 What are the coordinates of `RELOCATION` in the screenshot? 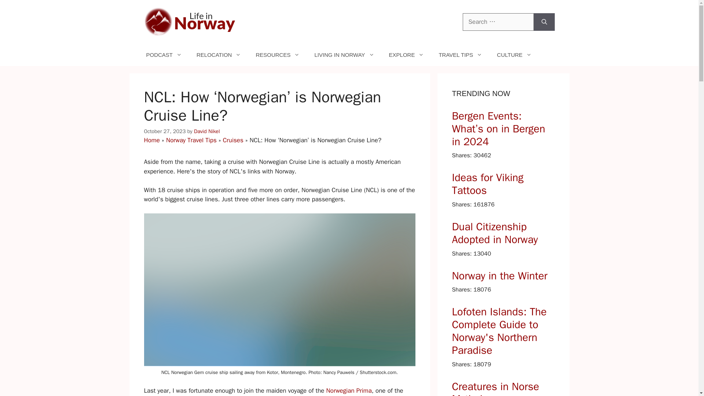 It's located at (219, 55).